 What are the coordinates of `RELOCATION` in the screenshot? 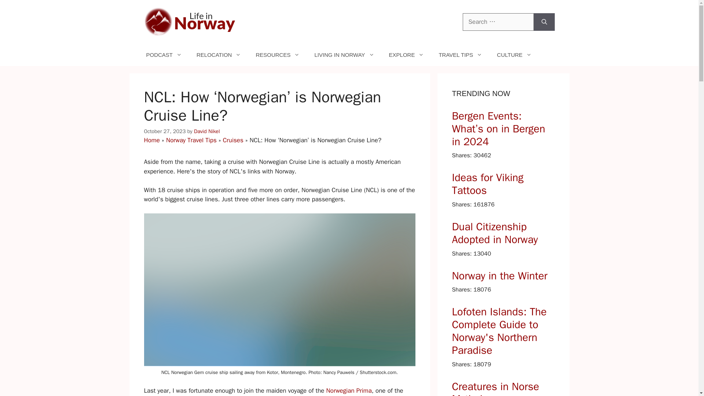 It's located at (219, 55).